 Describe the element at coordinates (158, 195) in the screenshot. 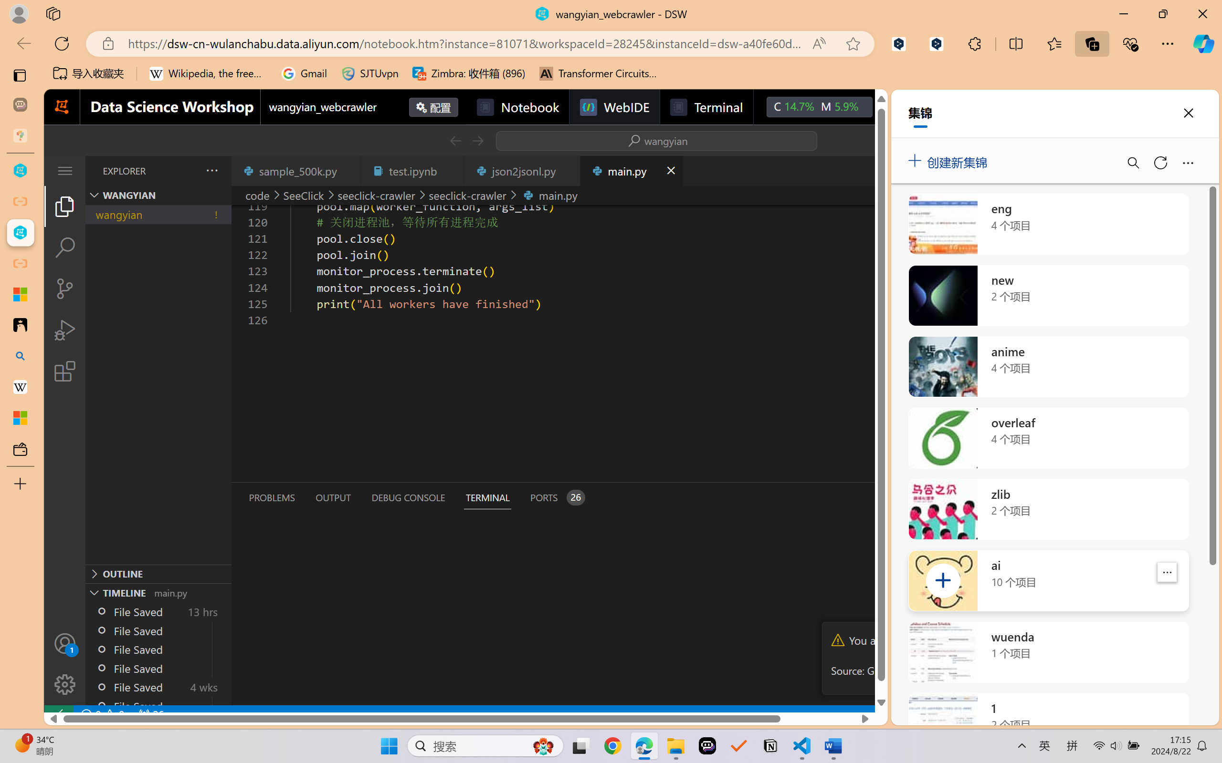

I see `Explorer Section: wangyian` at that location.